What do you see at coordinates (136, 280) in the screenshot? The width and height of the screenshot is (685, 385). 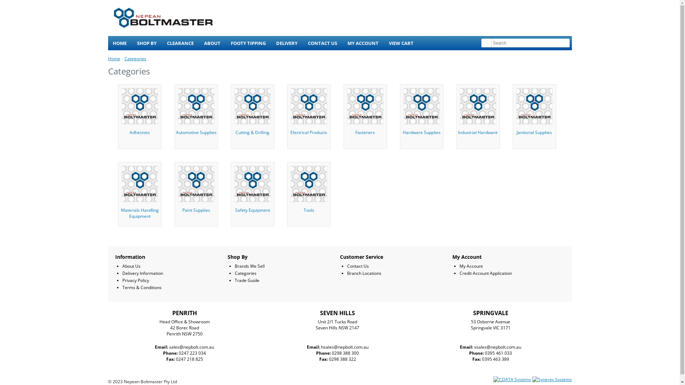 I see `Privacy Policy` at bounding box center [136, 280].